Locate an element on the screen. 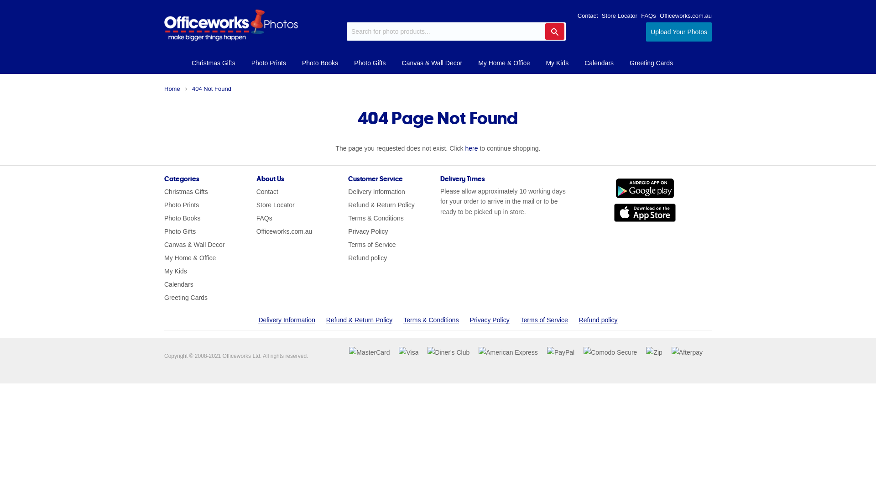 The height and width of the screenshot is (493, 876). Photo Gifts is located at coordinates (180, 231).